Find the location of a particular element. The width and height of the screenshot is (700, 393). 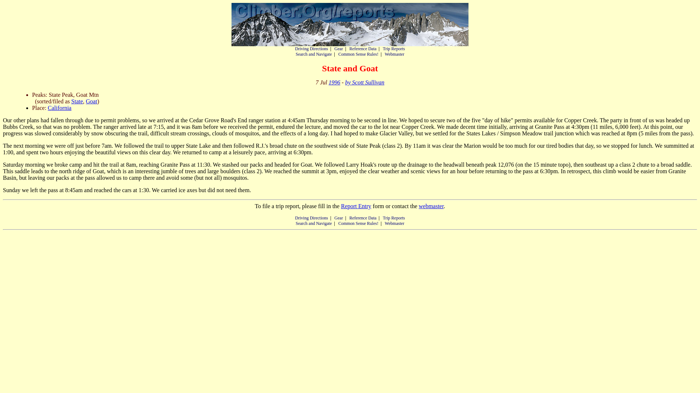

Driving Directions is located at coordinates (311, 218).